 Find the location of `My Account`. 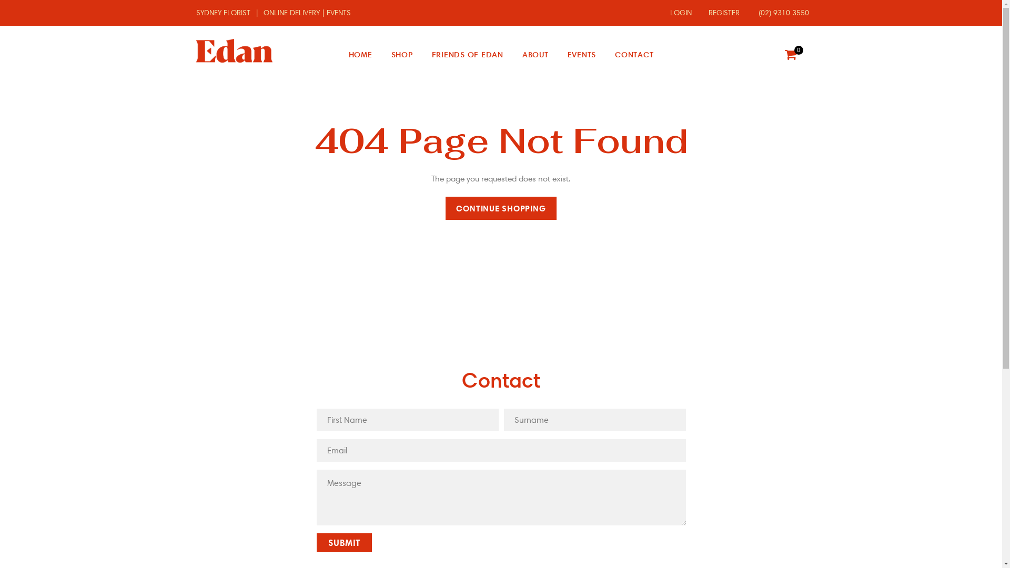

My Account is located at coordinates (769, 55).